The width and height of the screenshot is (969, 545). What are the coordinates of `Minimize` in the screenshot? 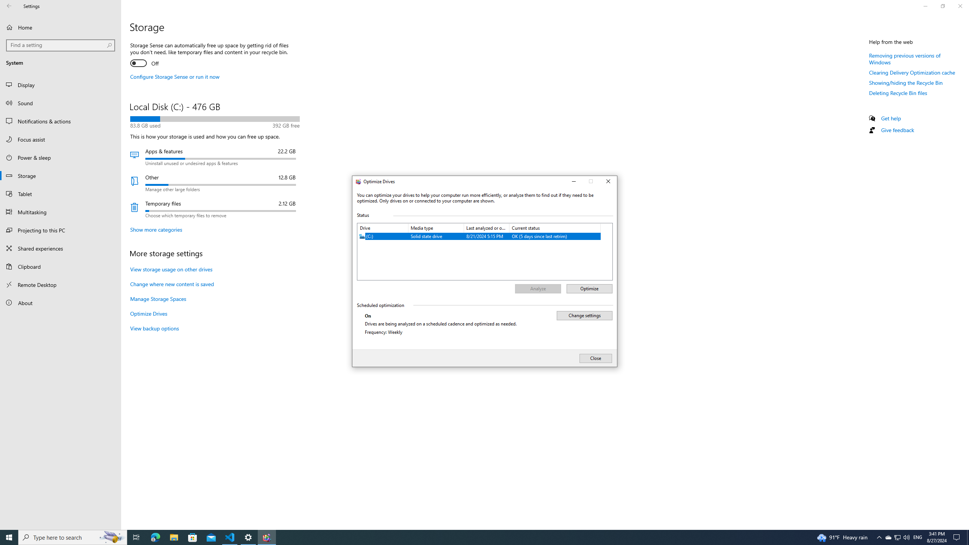 It's located at (573, 182).